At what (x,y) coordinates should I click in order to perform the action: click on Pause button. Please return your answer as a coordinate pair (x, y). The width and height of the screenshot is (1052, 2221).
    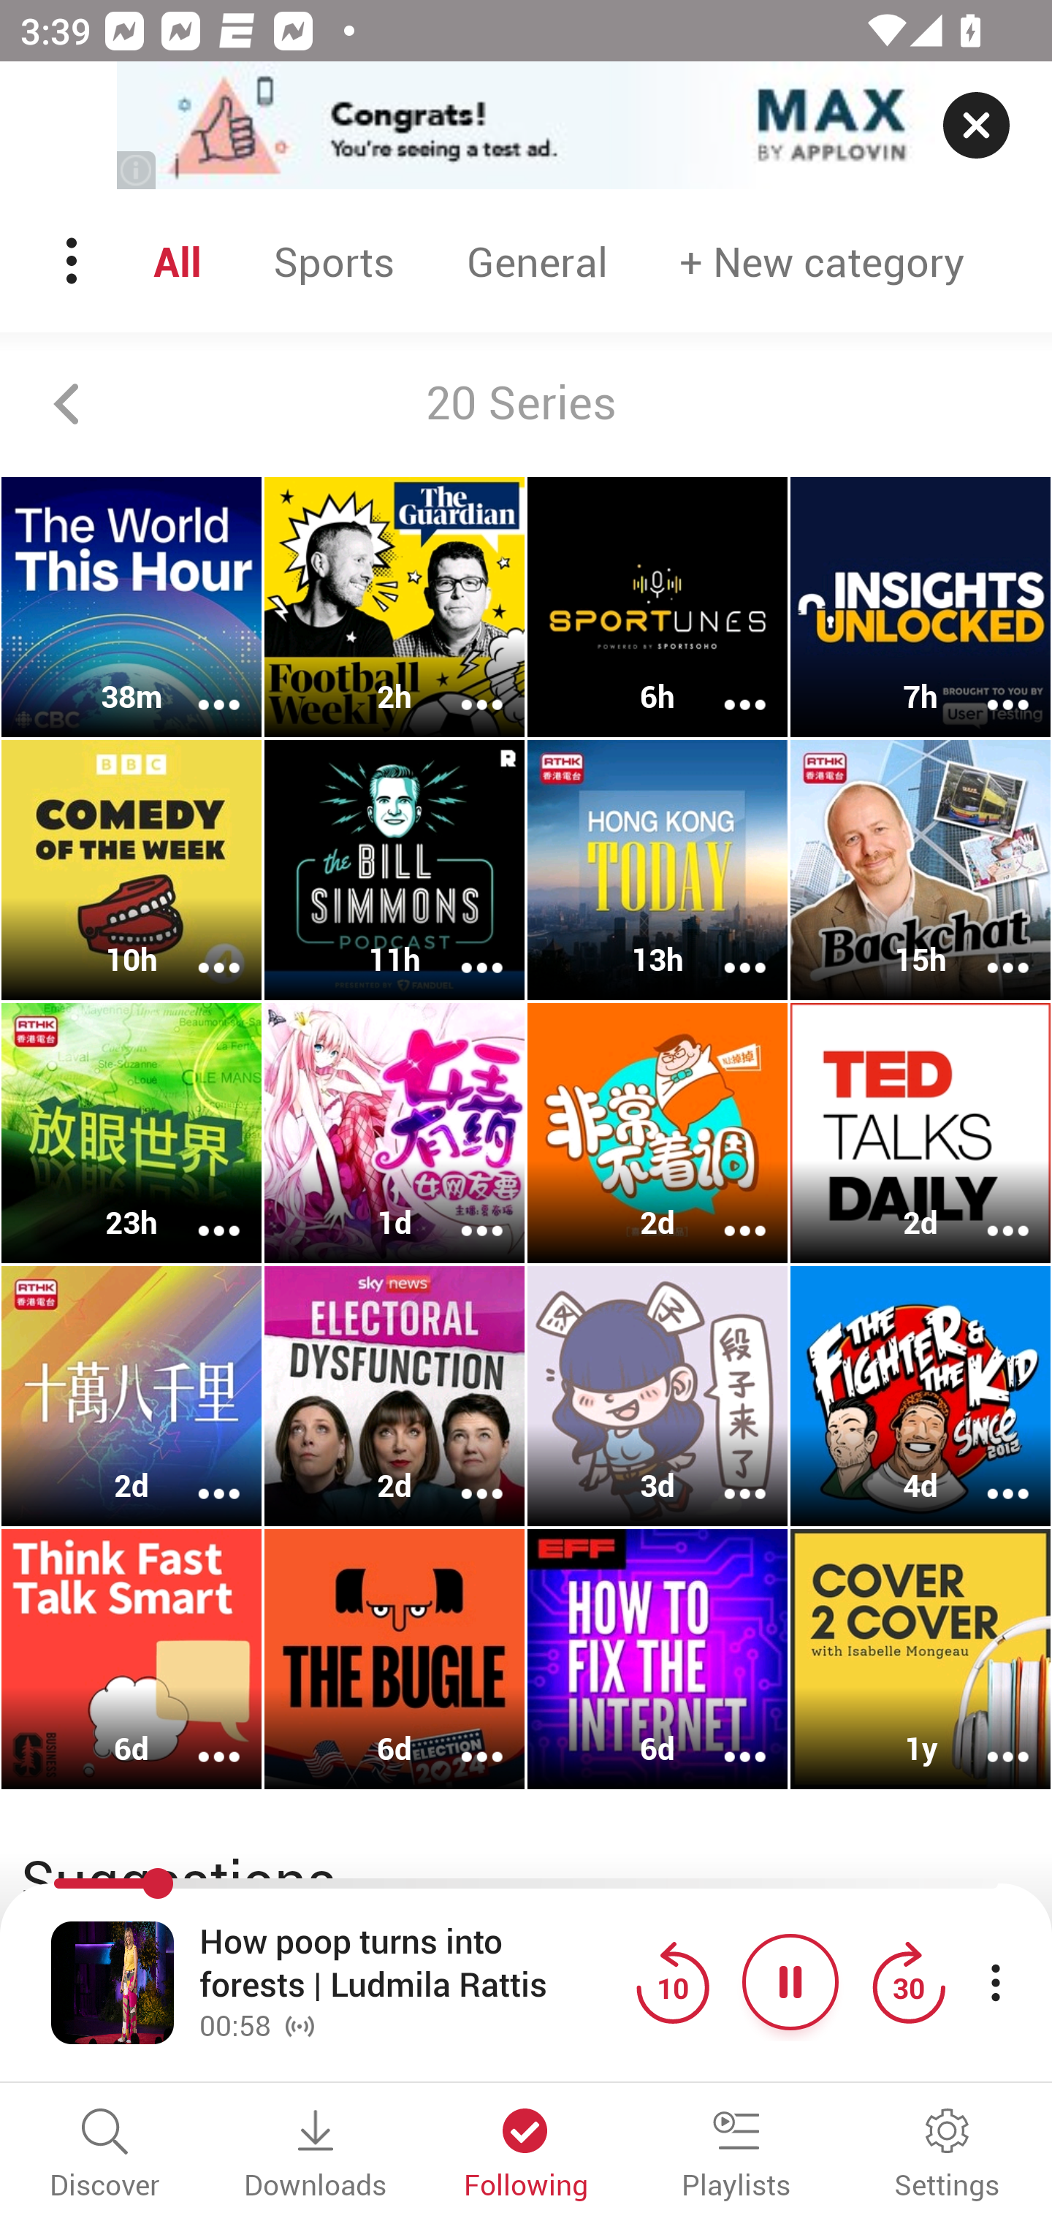
    Looking at the image, I should click on (790, 1981).